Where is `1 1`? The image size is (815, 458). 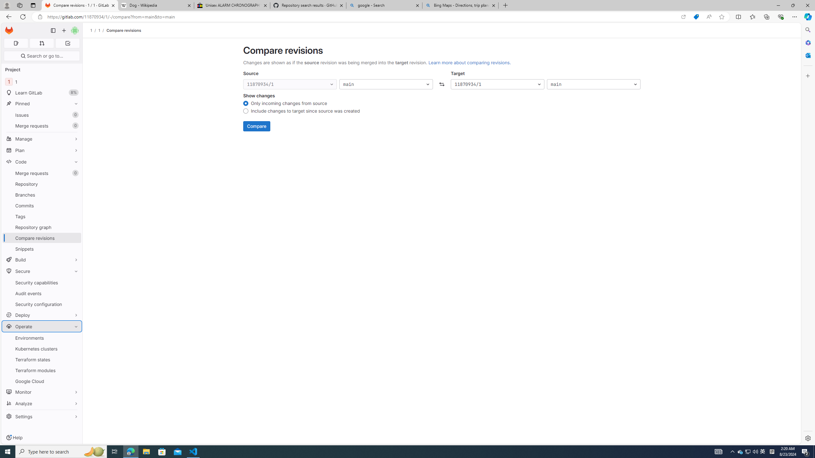 1 1 is located at coordinates (42, 81).